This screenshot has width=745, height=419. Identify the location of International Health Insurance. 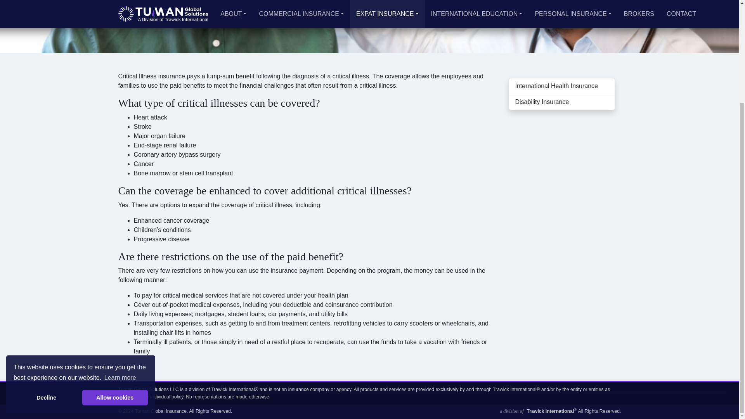
(561, 86).